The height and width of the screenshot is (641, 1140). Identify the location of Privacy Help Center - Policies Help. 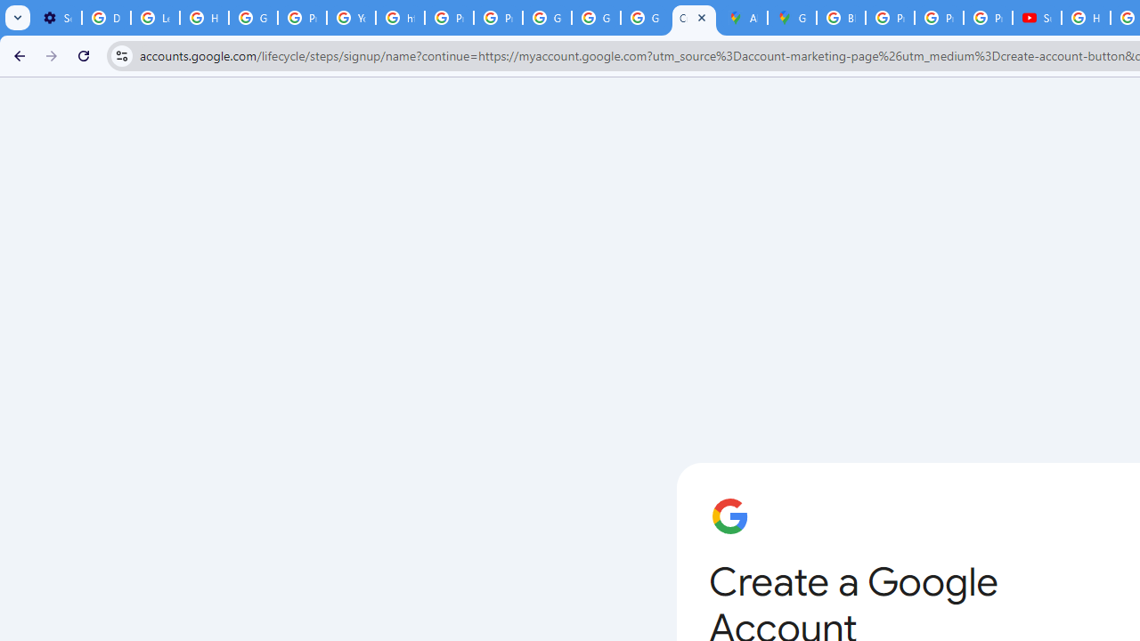
(889, 18).